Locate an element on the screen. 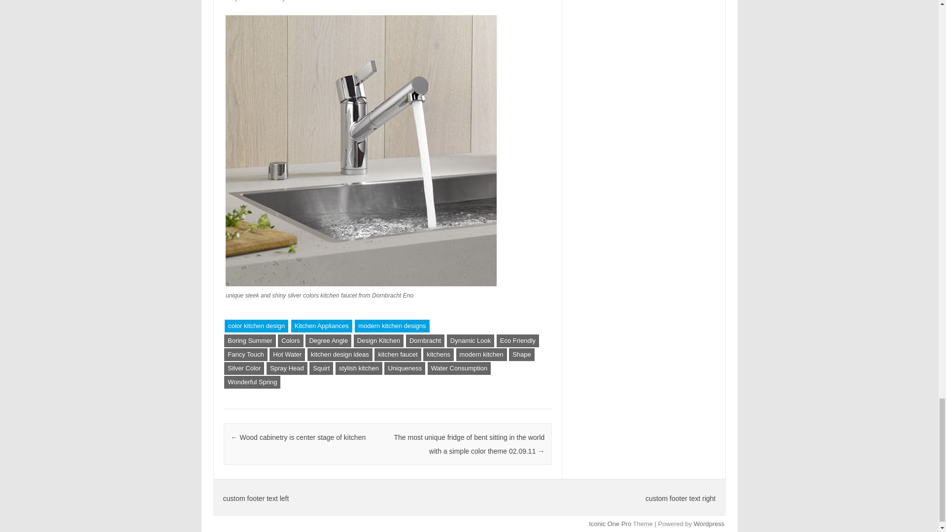  Dornbracht is located at coordinates (425, 341).